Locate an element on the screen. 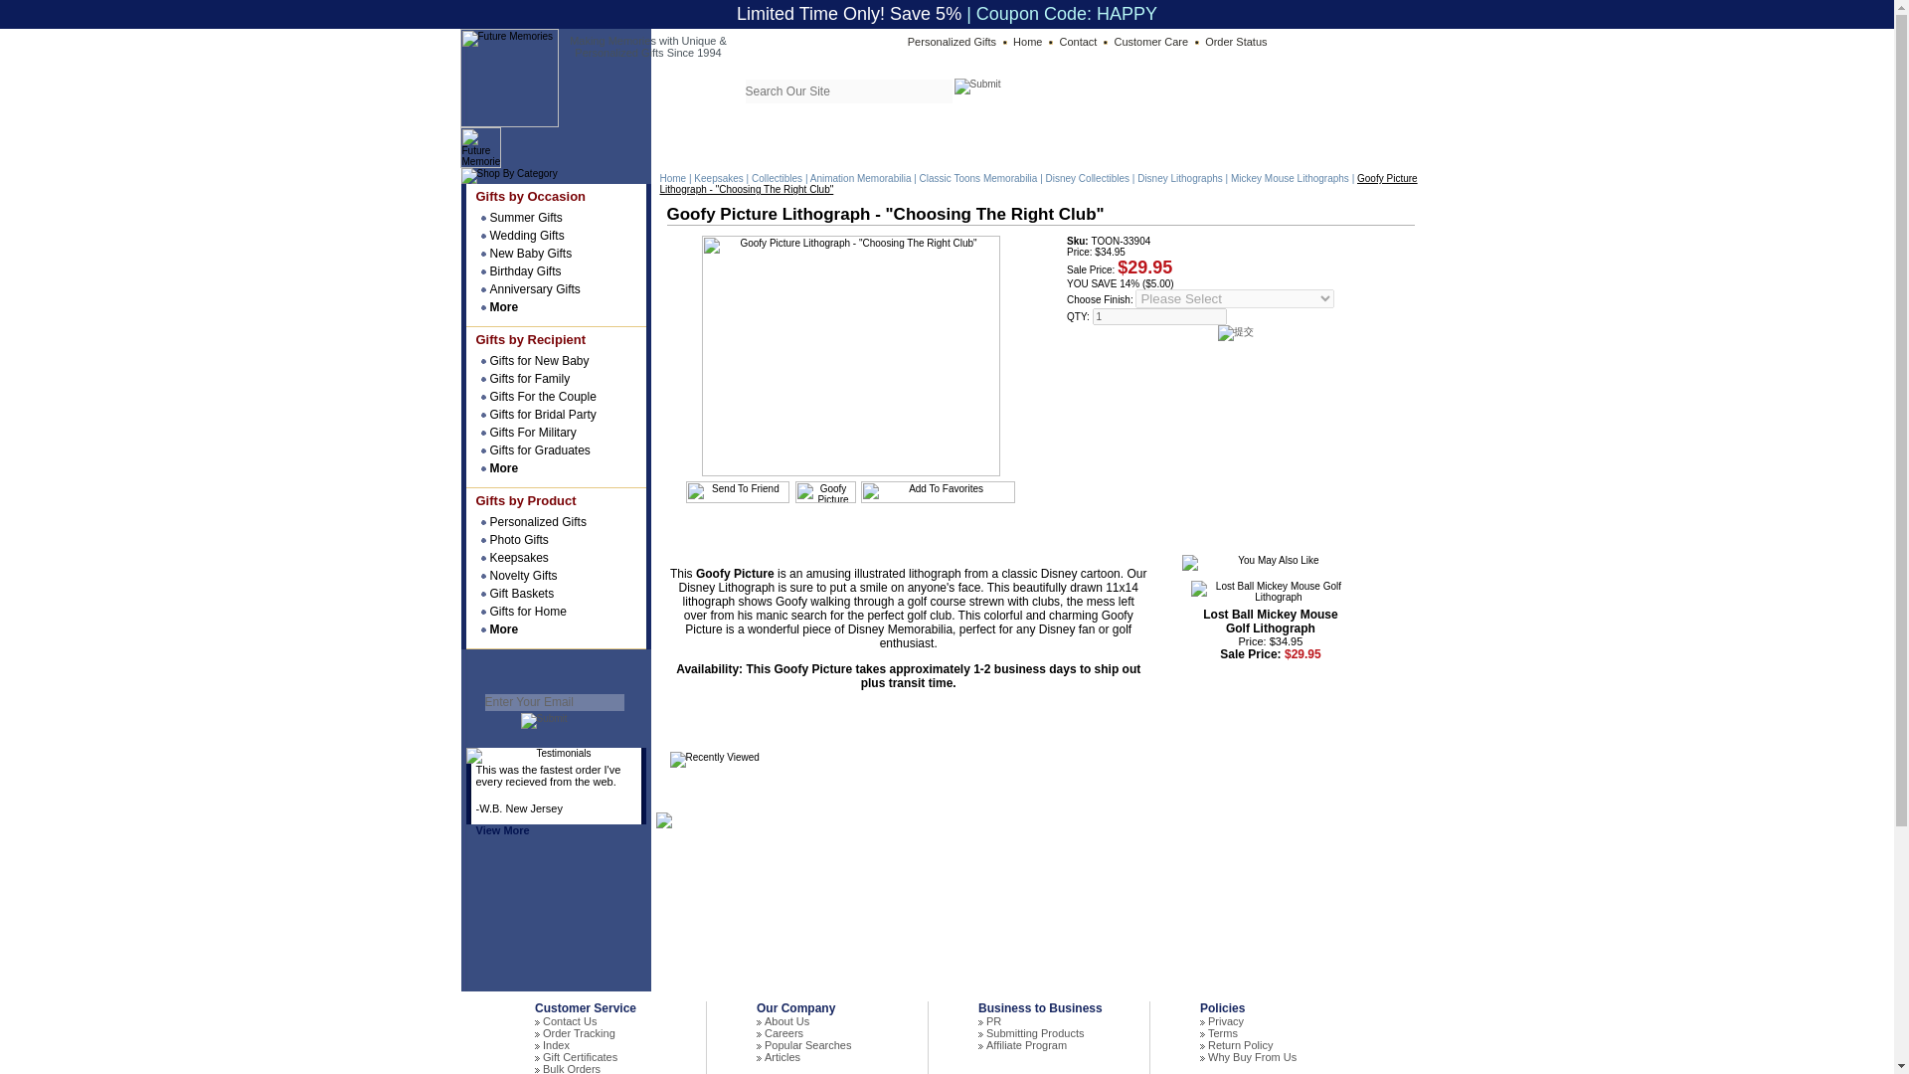 Image resolution: width=1909 pixels, height=1074 pixels. Summer Gifts is located at coordinates (555, 217).